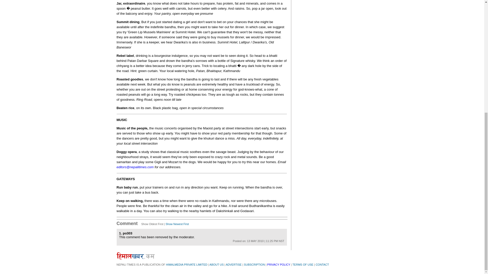 This screenshot has width=488, height=274. I want to click on ABOUT US, so click(216, 264).